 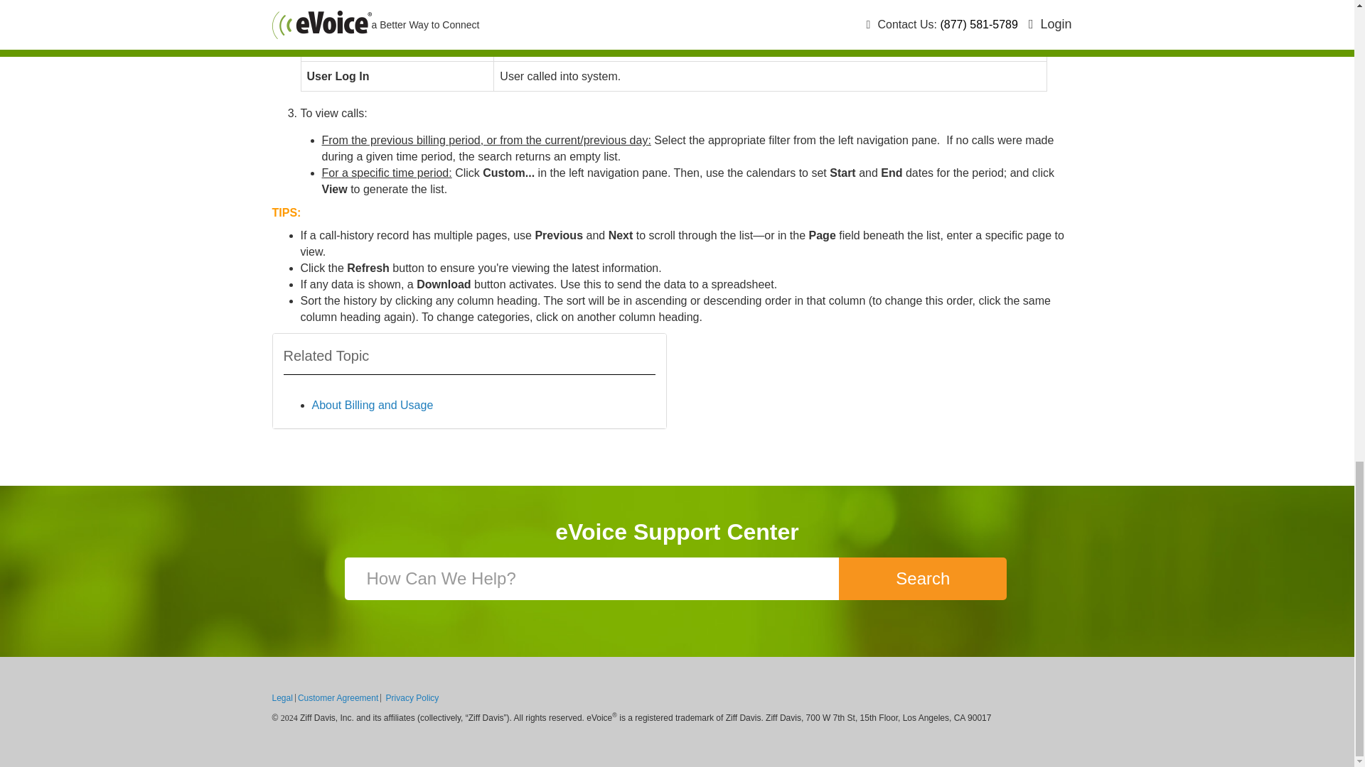 I want to click on About Billing and Usage, so click(x=371, y=405).